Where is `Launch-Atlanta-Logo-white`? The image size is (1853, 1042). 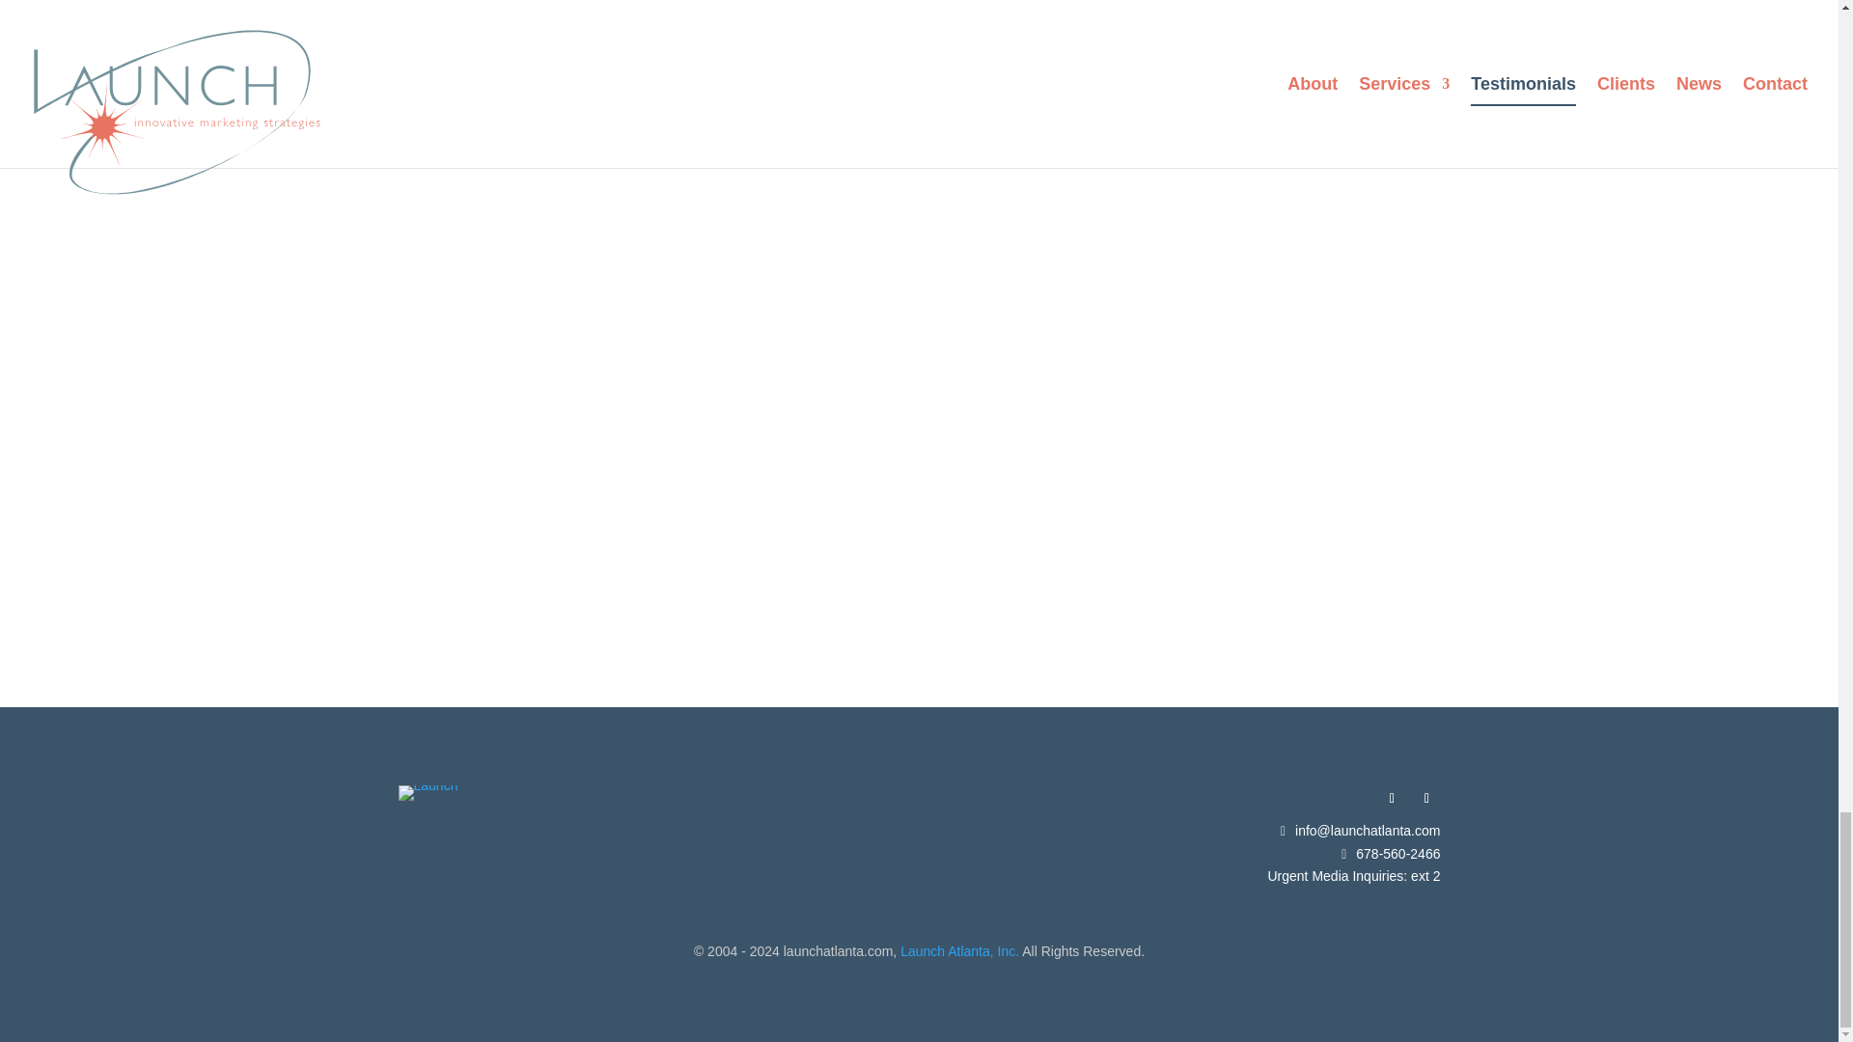 Launch-Atlanta-Logo-white is located at coordinates (428, 793).